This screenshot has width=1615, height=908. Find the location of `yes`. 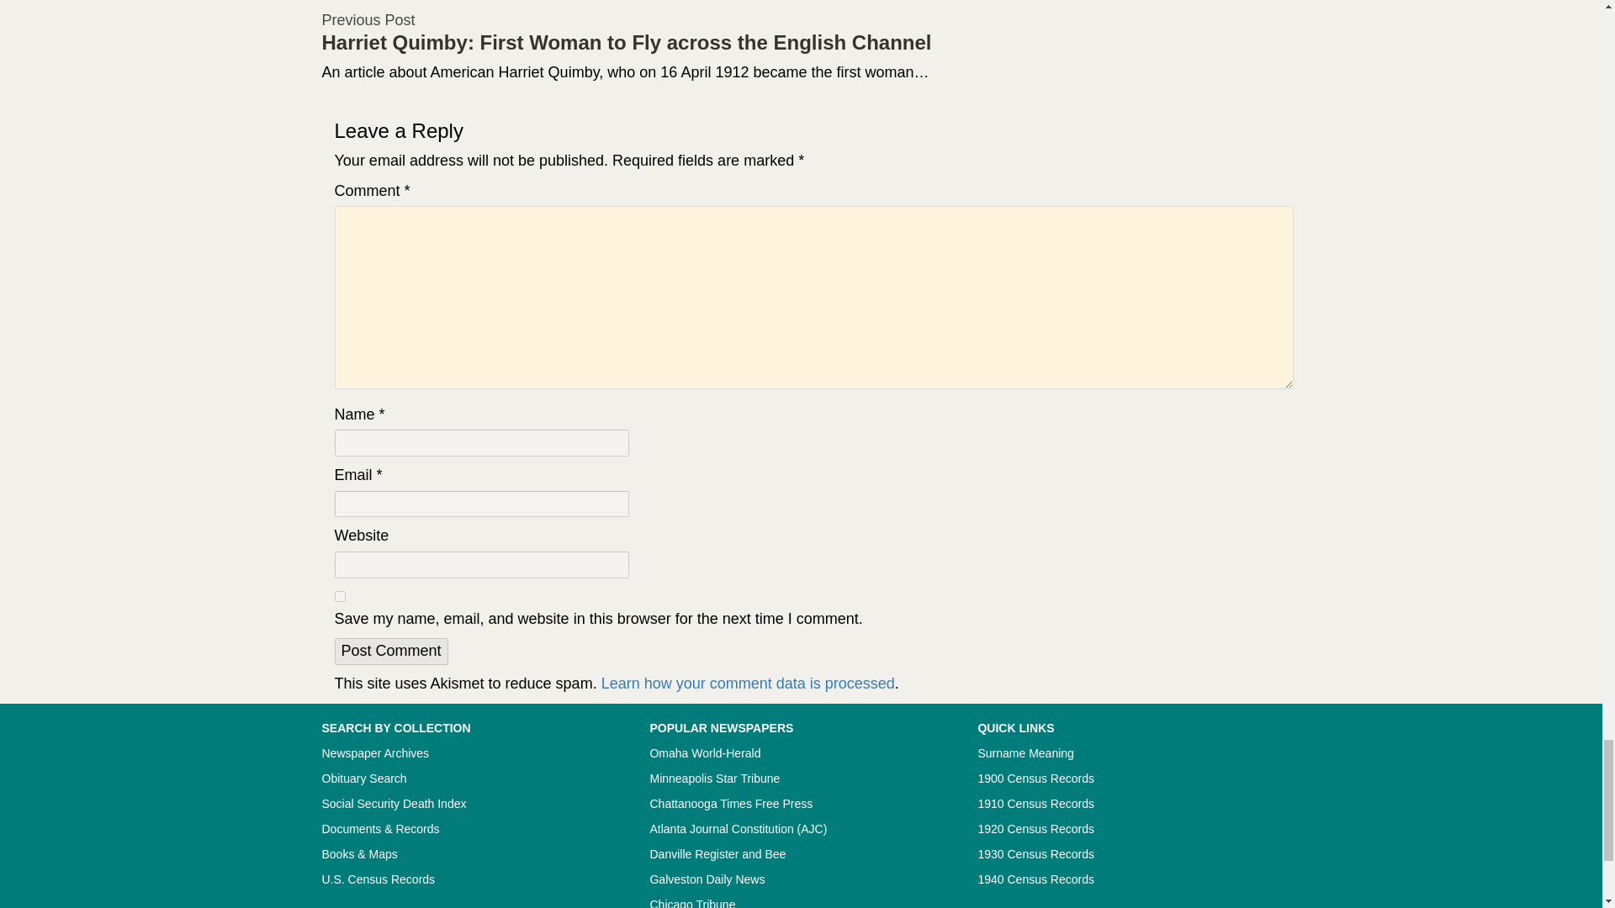

yes is located at coordinates (340, 597).